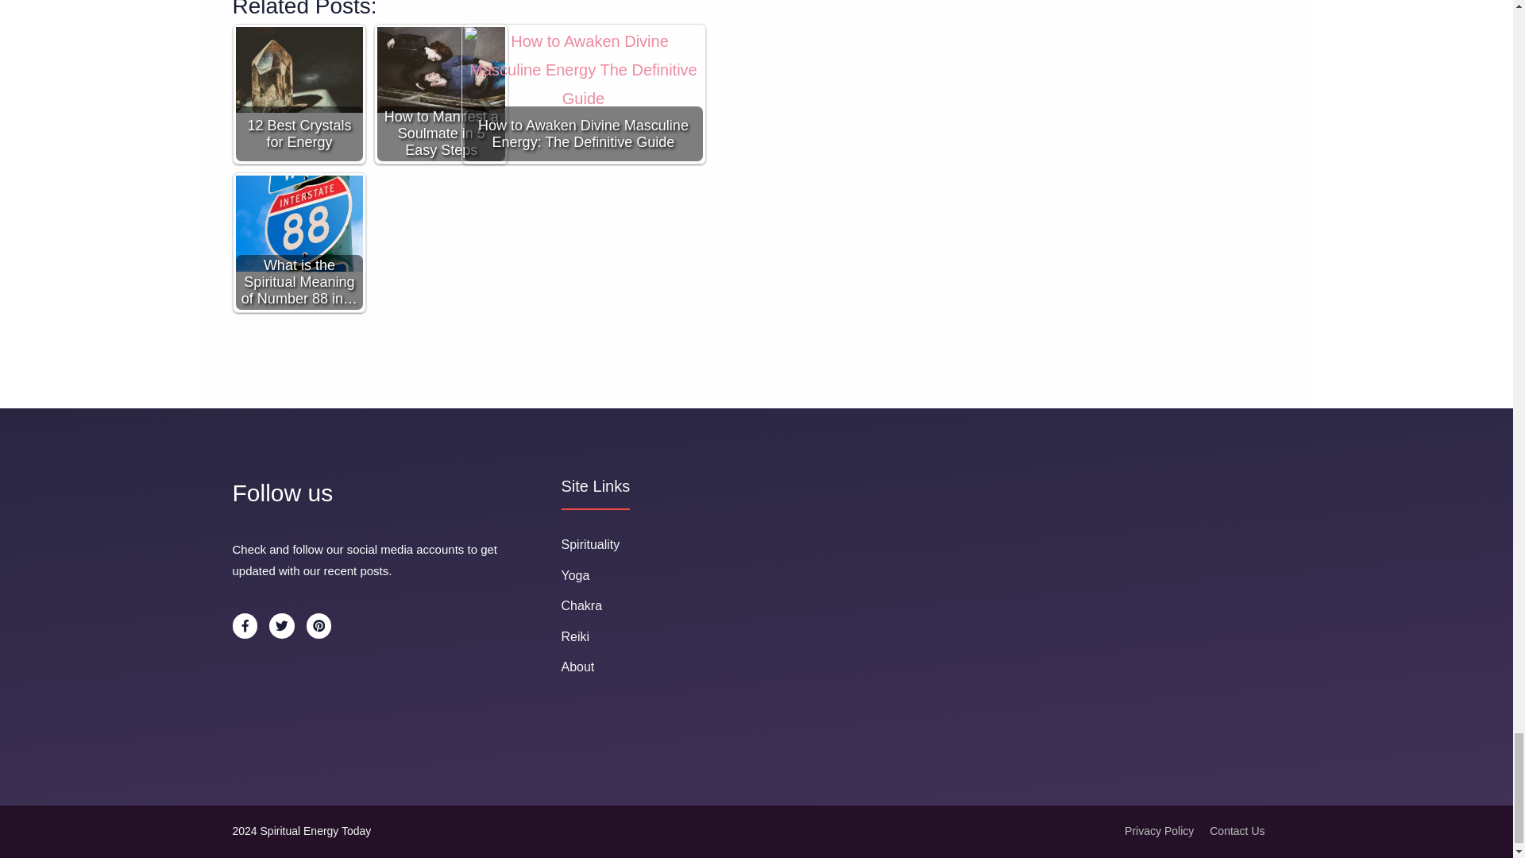  Describe the element at coordinates (582, 96) in the screenshot. I see `How to Awaken Divine Masculine Energy: The Definitive Guide` at that location.